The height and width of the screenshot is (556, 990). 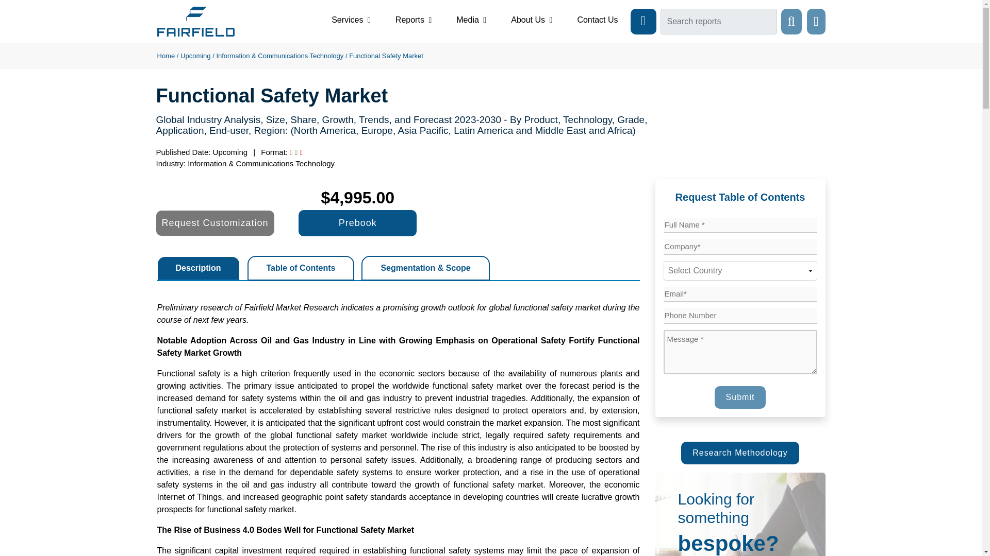 I want to click on Media, so click(x=471, y=20).